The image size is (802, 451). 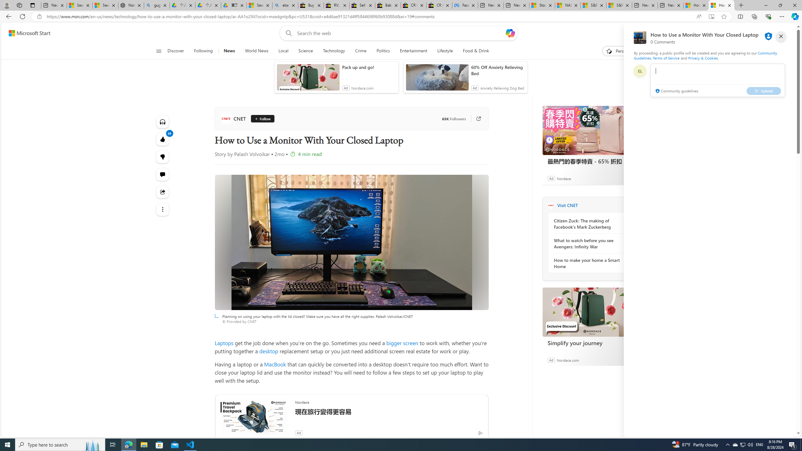 I want to click on S&P 500, Nasdaq end lower, weighed by Nvidia dip | Watch, so click(x=619, y=5).